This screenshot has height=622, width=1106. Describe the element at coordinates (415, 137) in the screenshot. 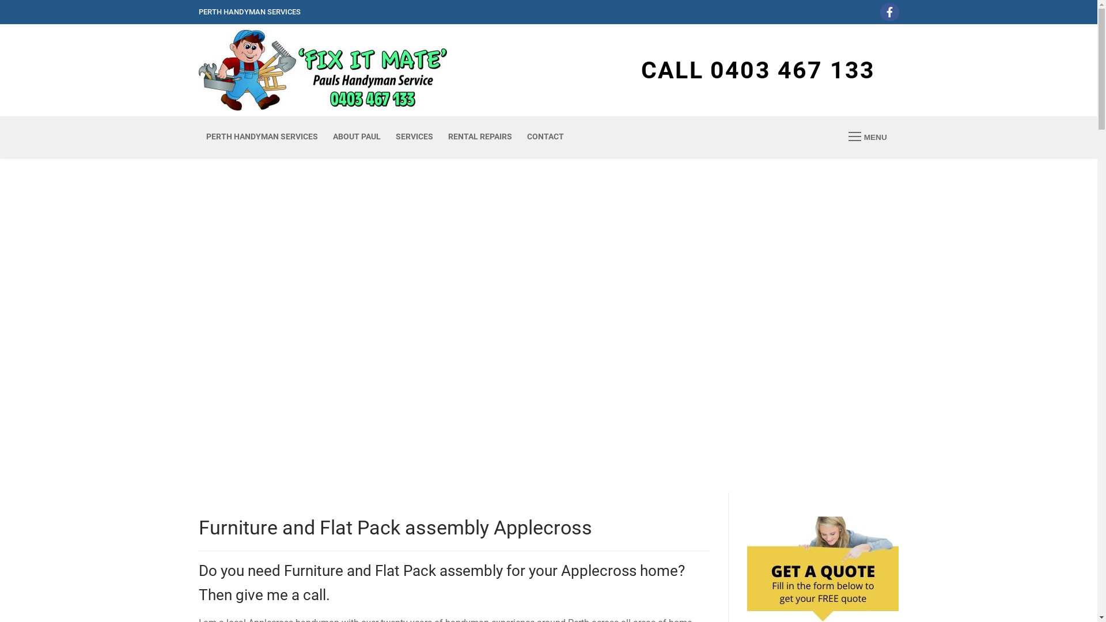

I see `SERVICES` at that location.